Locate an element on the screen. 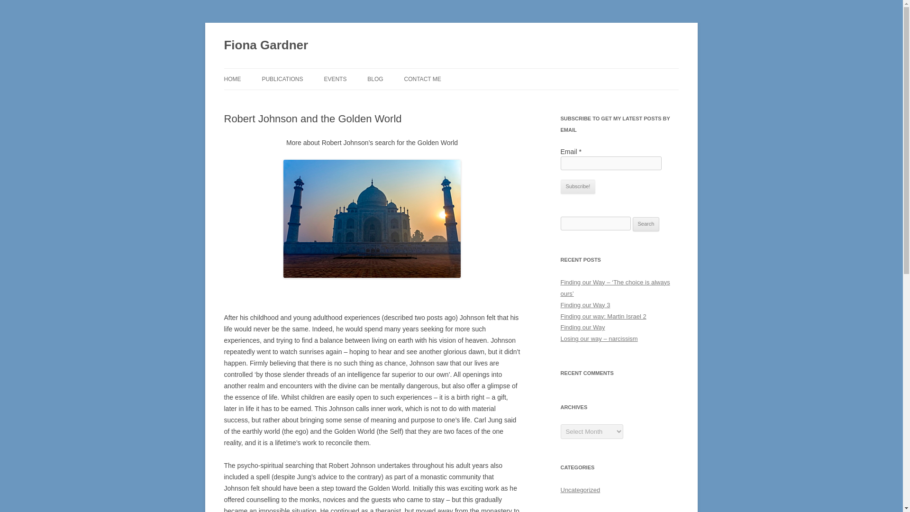  Finding our Way 3 is located at coordinates (585, 305).